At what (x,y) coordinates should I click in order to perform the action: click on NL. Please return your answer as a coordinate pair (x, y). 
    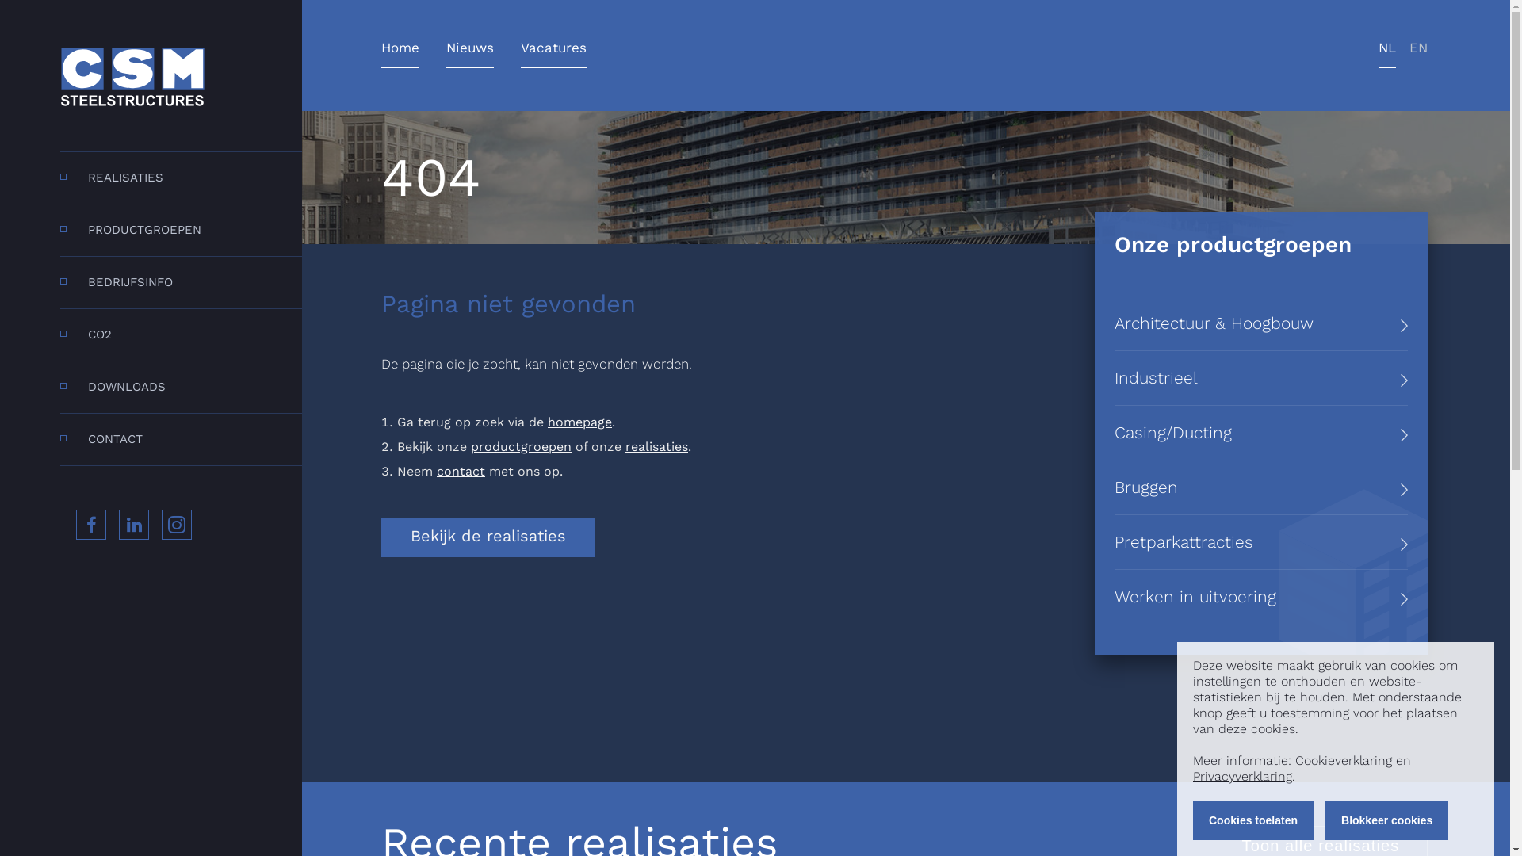
    Looking at the image, I should click on (1387, 55).